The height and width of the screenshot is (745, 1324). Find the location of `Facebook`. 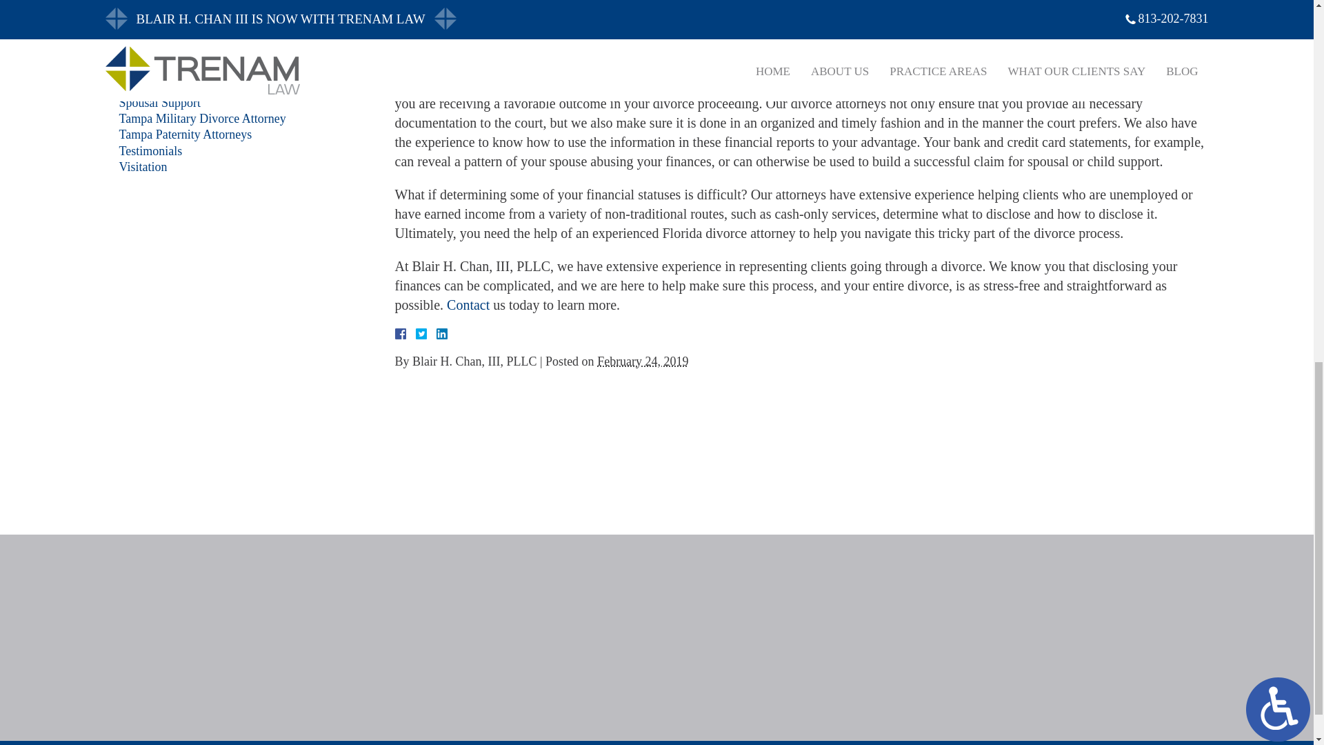

Facebook is located at coordinates (417, 334).